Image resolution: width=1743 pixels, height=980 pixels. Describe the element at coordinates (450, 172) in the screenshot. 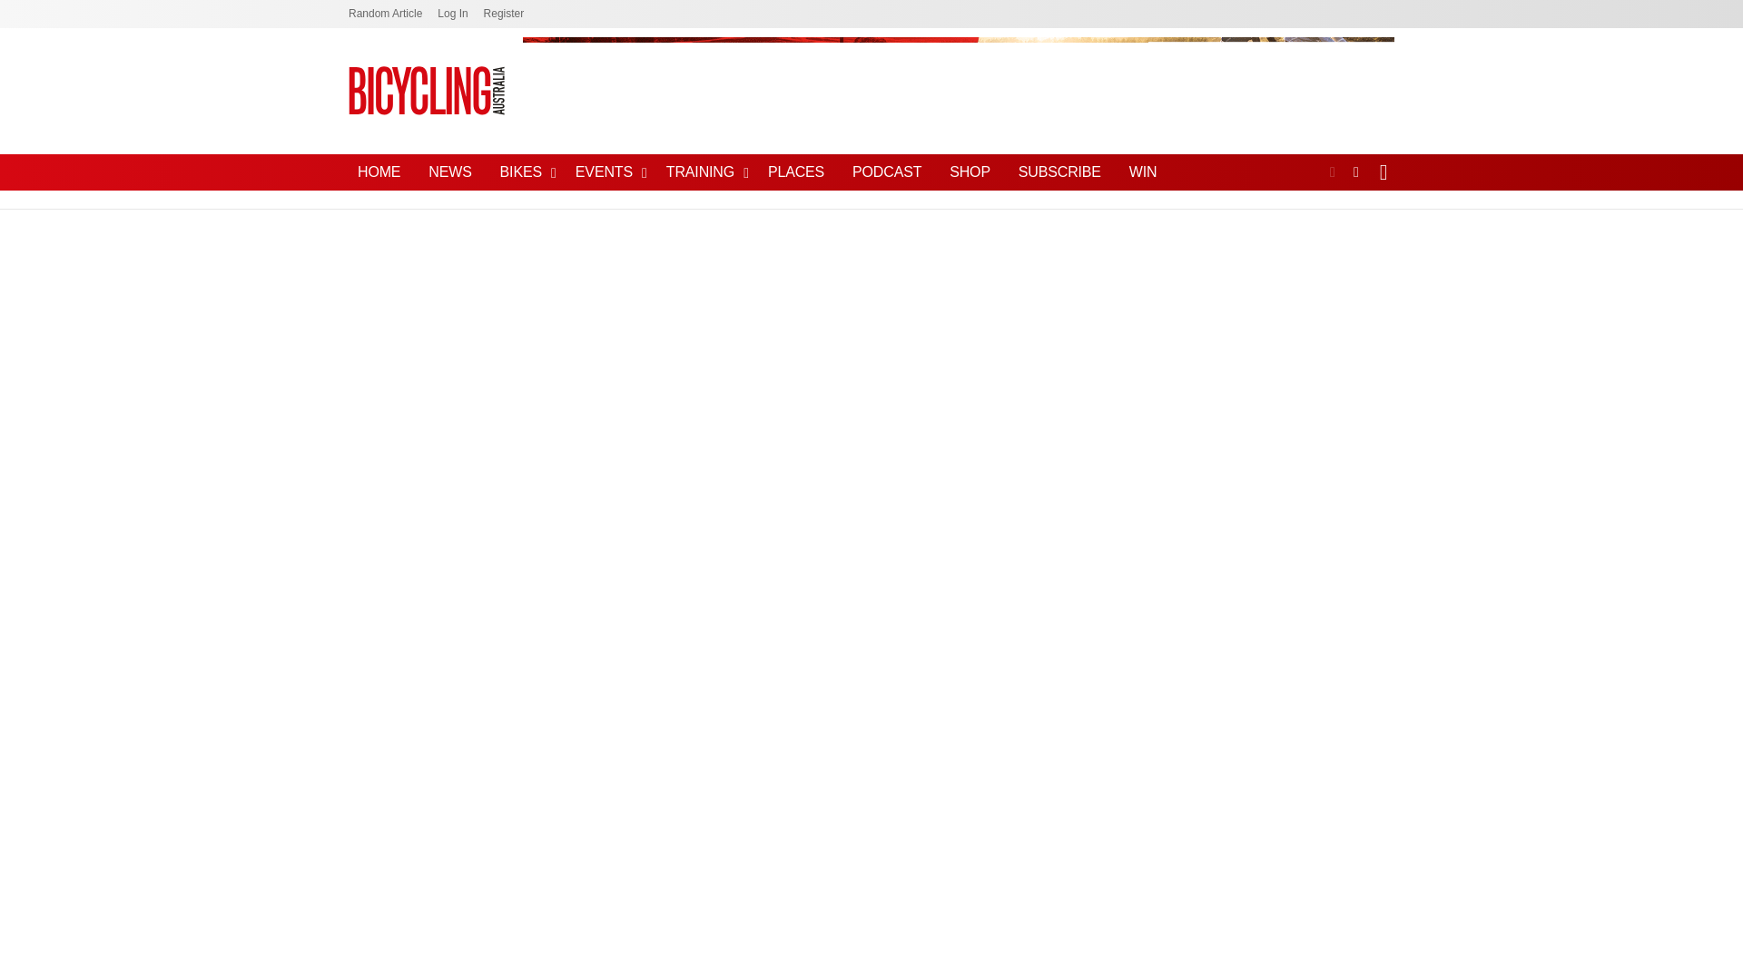

I see `NEWS` at that location.